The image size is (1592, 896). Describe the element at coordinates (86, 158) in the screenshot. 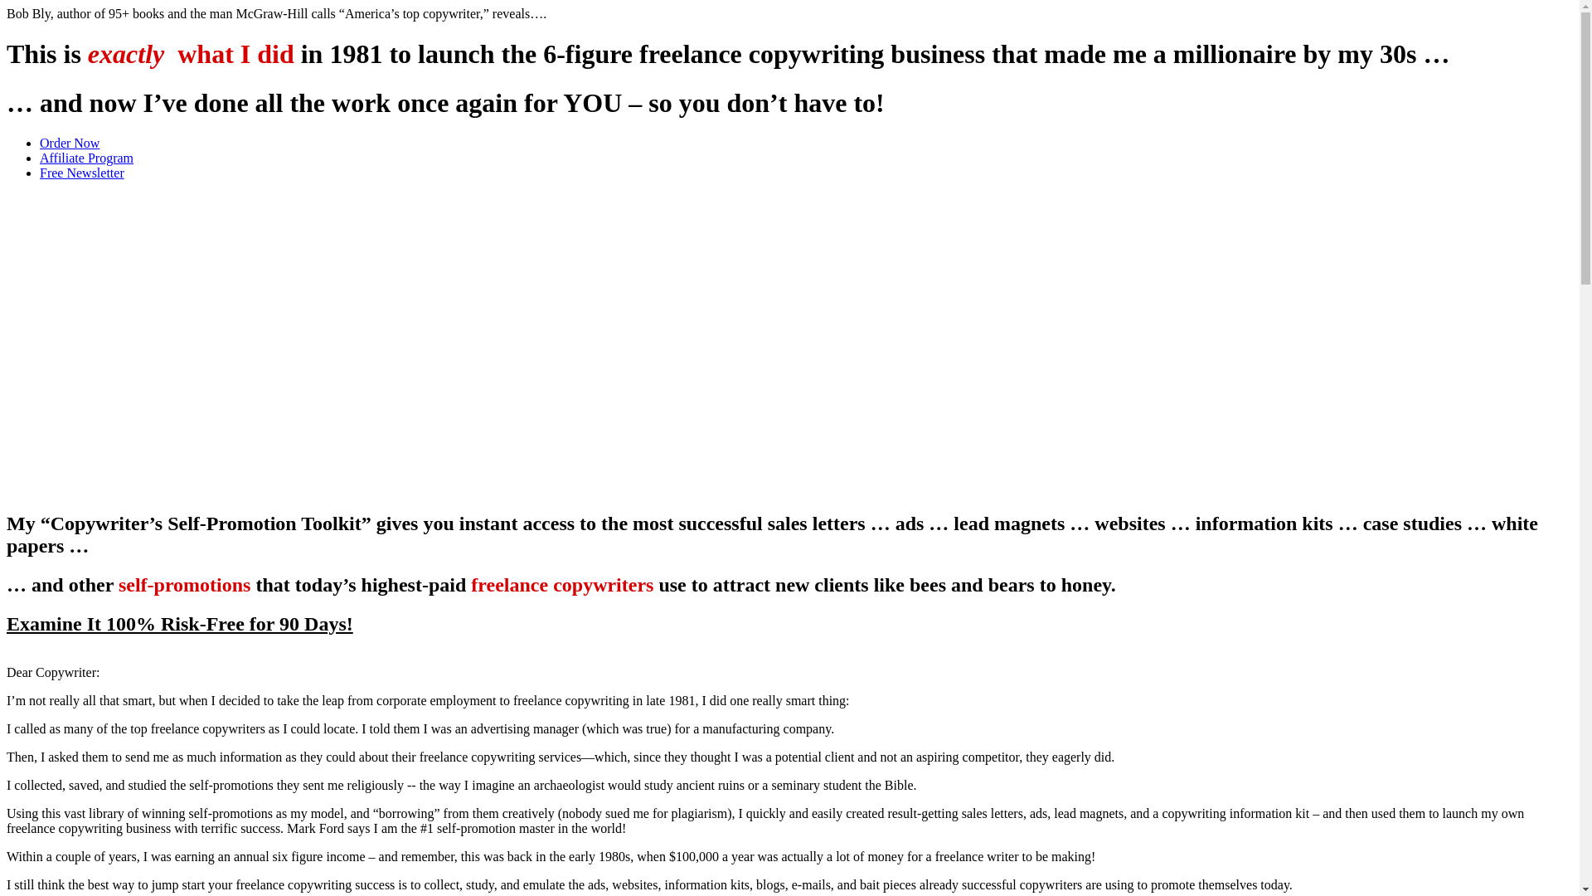

I see `Affiliate Program` at that location.